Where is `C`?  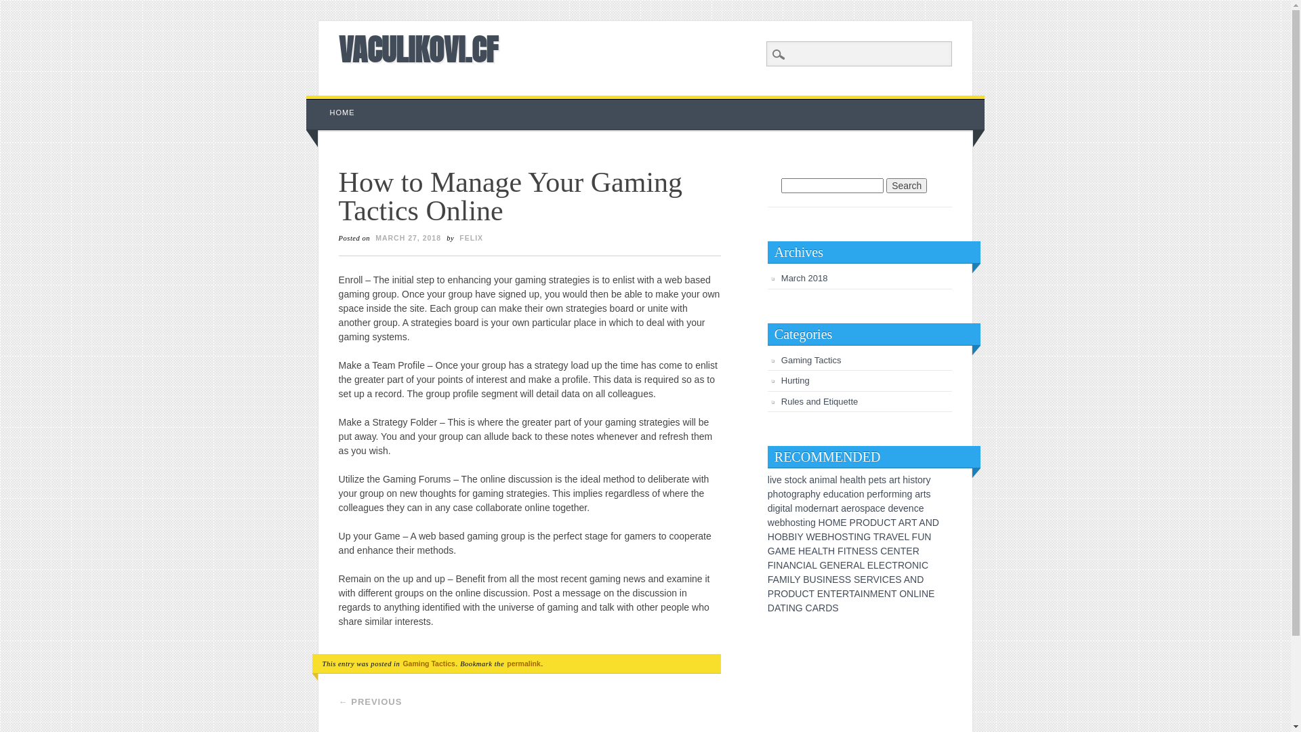 C is located at coordinates (886, 579).